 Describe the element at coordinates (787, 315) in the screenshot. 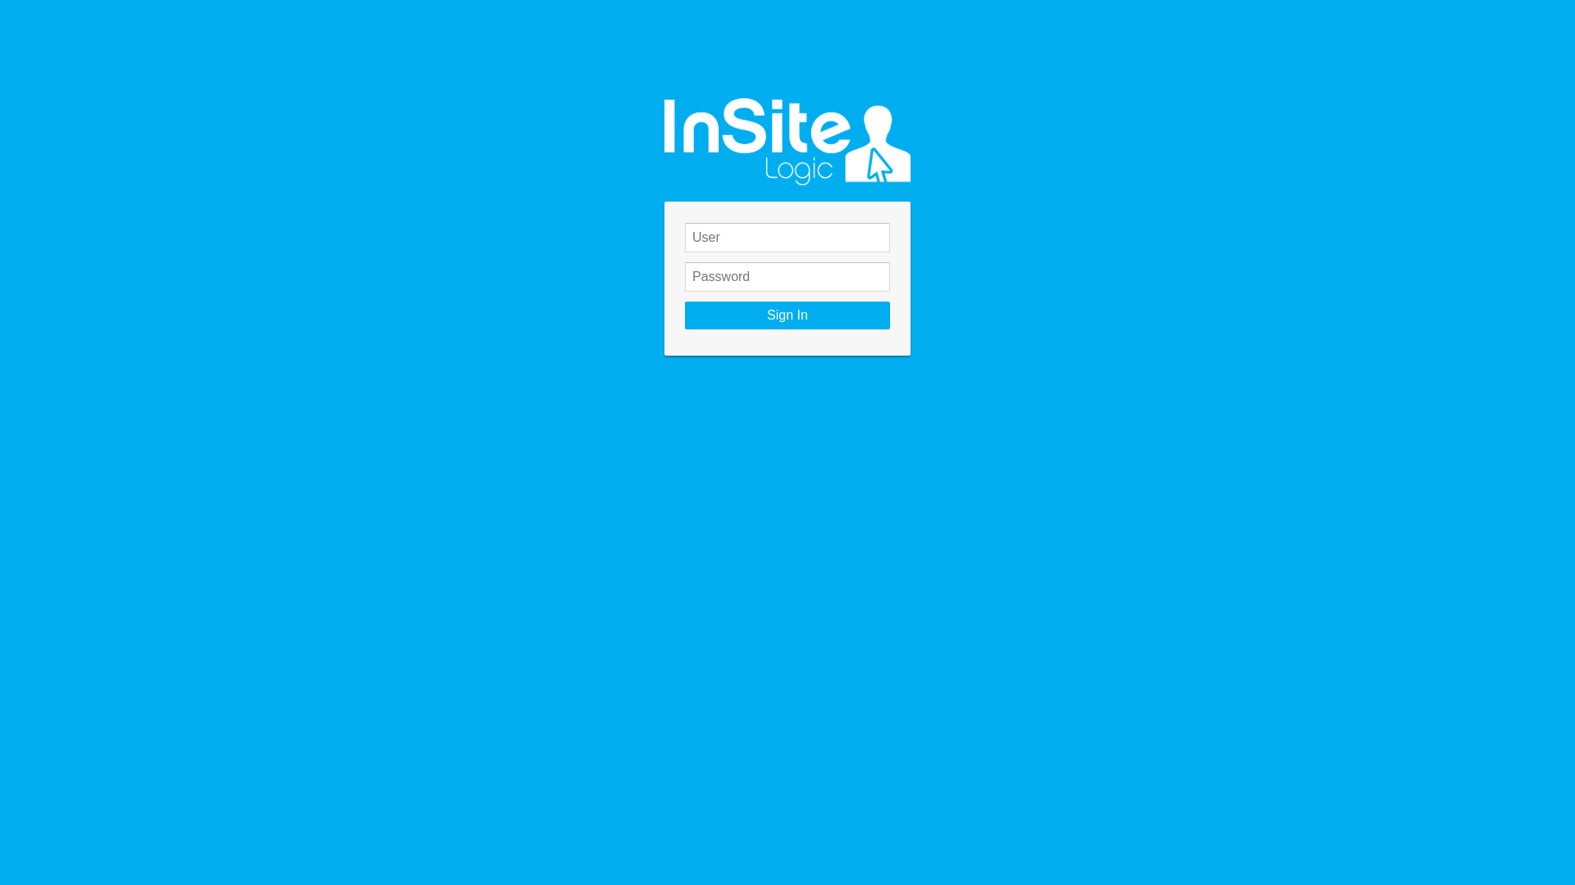

I see `Sign In` at that location.